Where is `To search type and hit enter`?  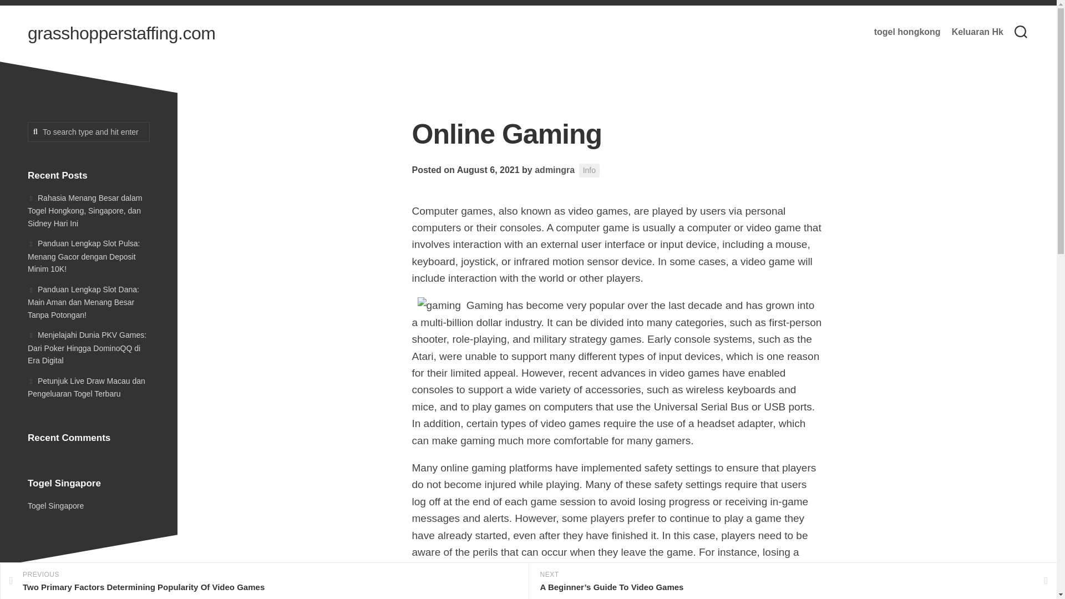
To search type and hit enter is located at coordinates (89, 132).